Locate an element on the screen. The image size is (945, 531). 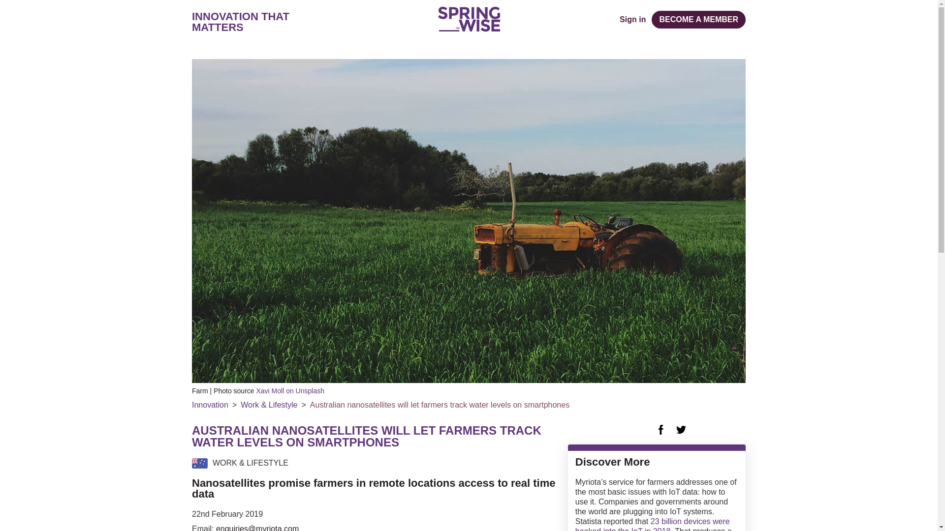
Xavi Moll on Unsplash is located at coordinates (290, 391).